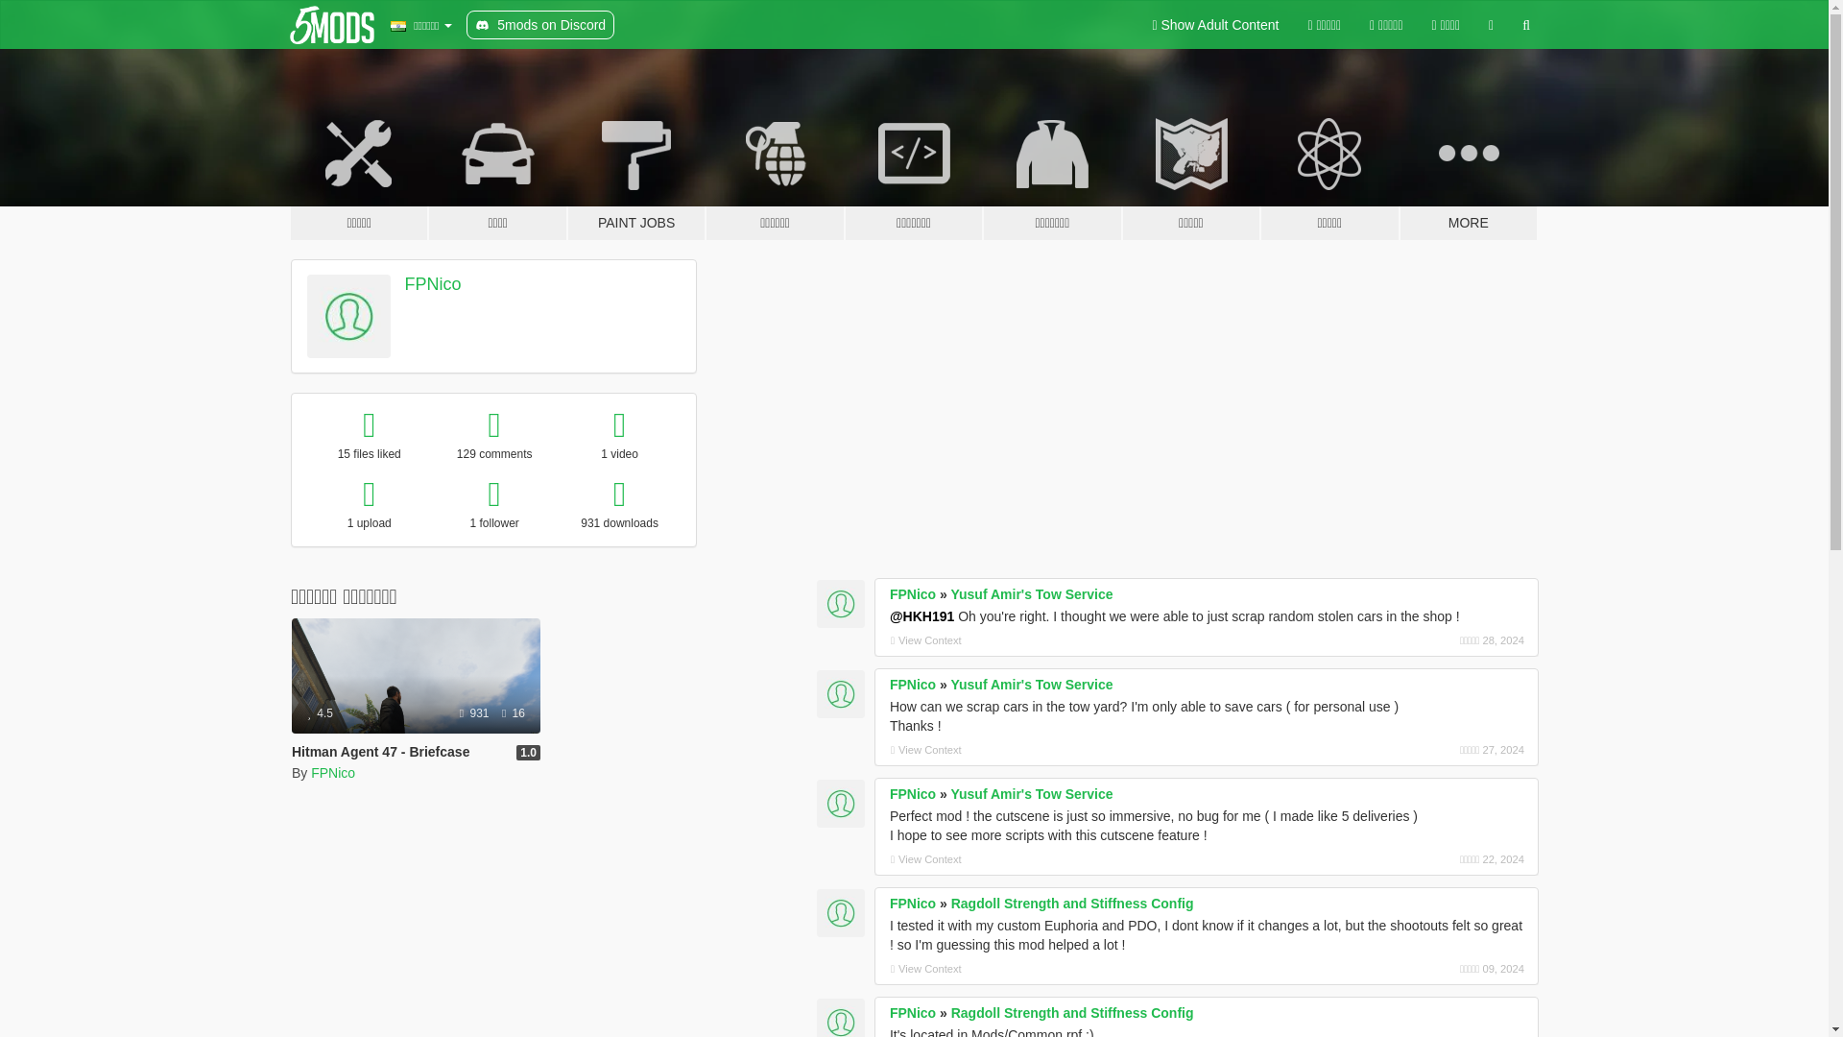 This screenshot has width=1843, height=1037. I want to click on 4.5 star rating, so click(321, 712).